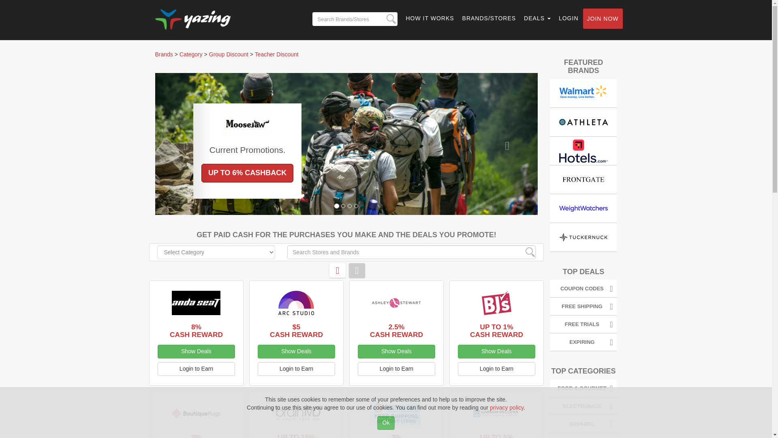  I want to click on Carson Dellosa Education Coupon Codes and Deals, so click(496, 413).